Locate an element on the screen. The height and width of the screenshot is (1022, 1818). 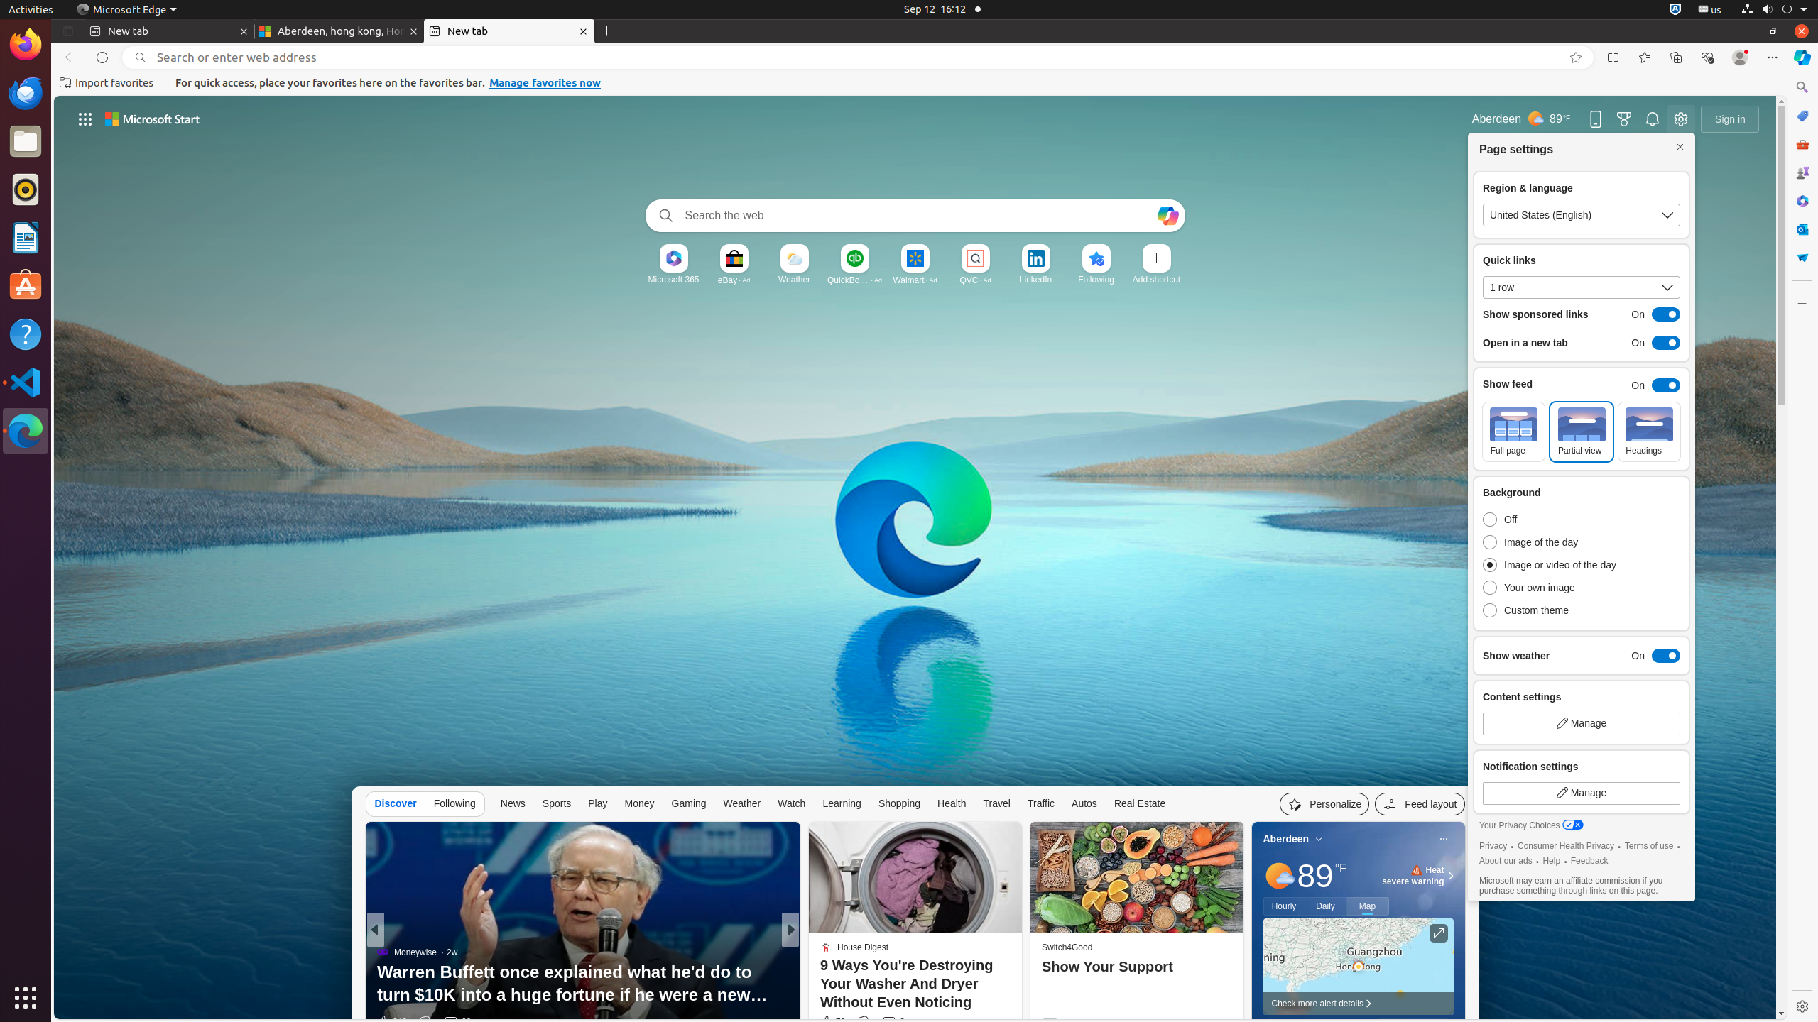
Click to open the link to download the Microsoft Start mobile app is located at coordinates (1596, 119).